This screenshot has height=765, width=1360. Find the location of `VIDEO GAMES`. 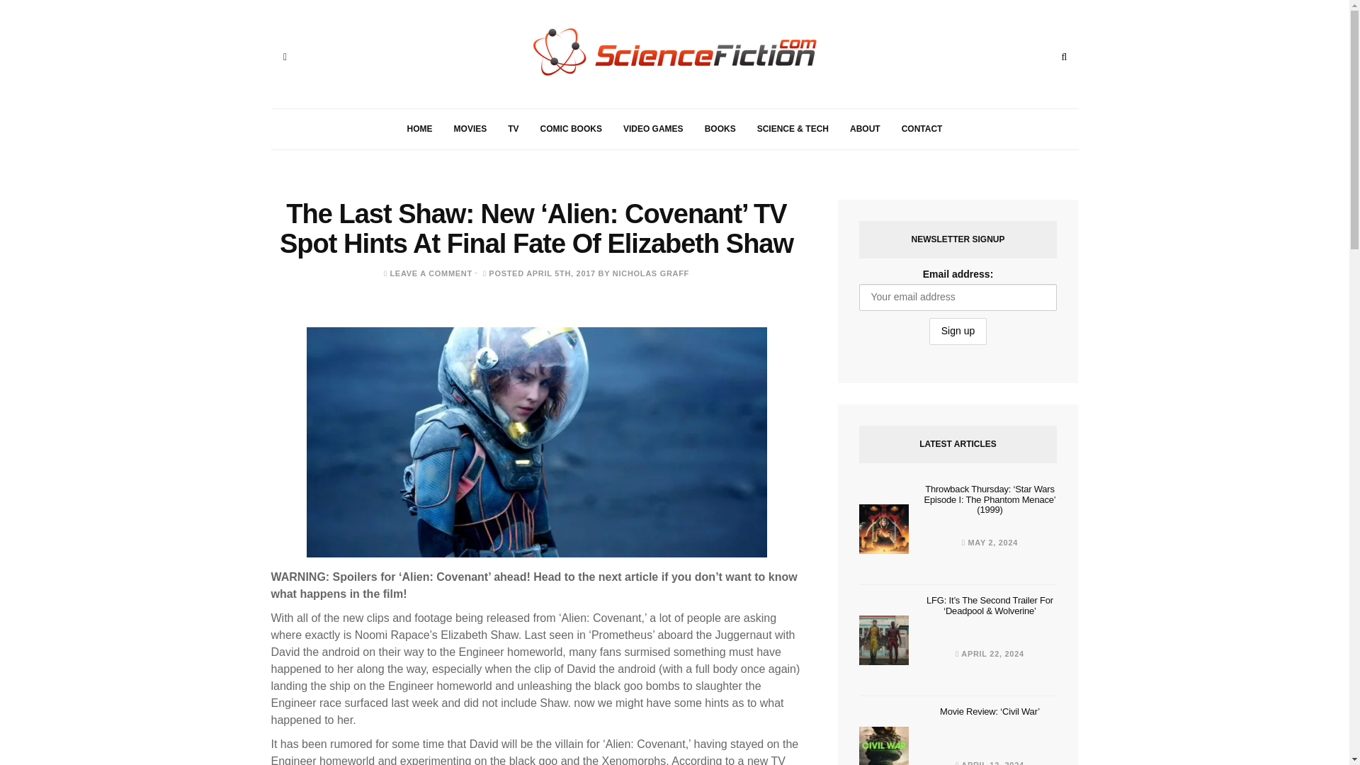

VIDEO GAMES is located at coordinates (653, 129).